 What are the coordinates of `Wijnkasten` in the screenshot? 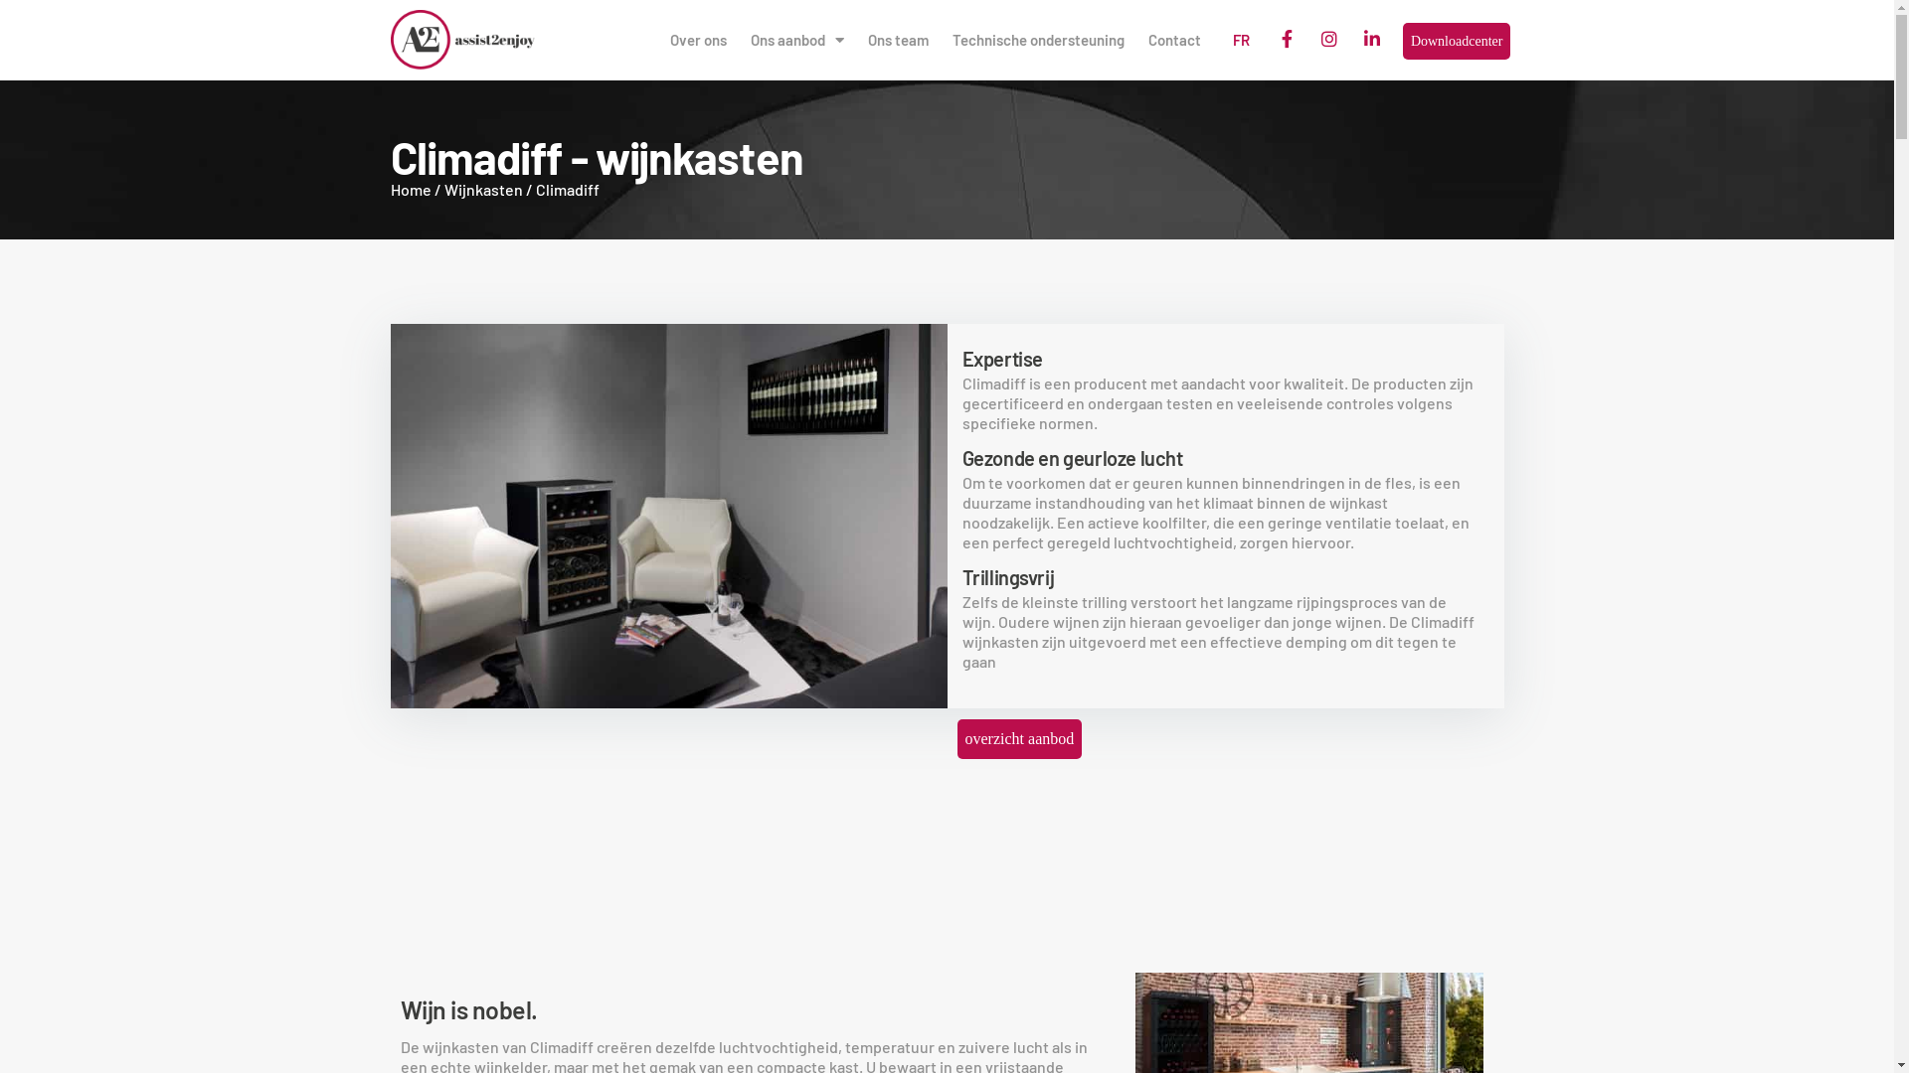 It's located at (483, 189).